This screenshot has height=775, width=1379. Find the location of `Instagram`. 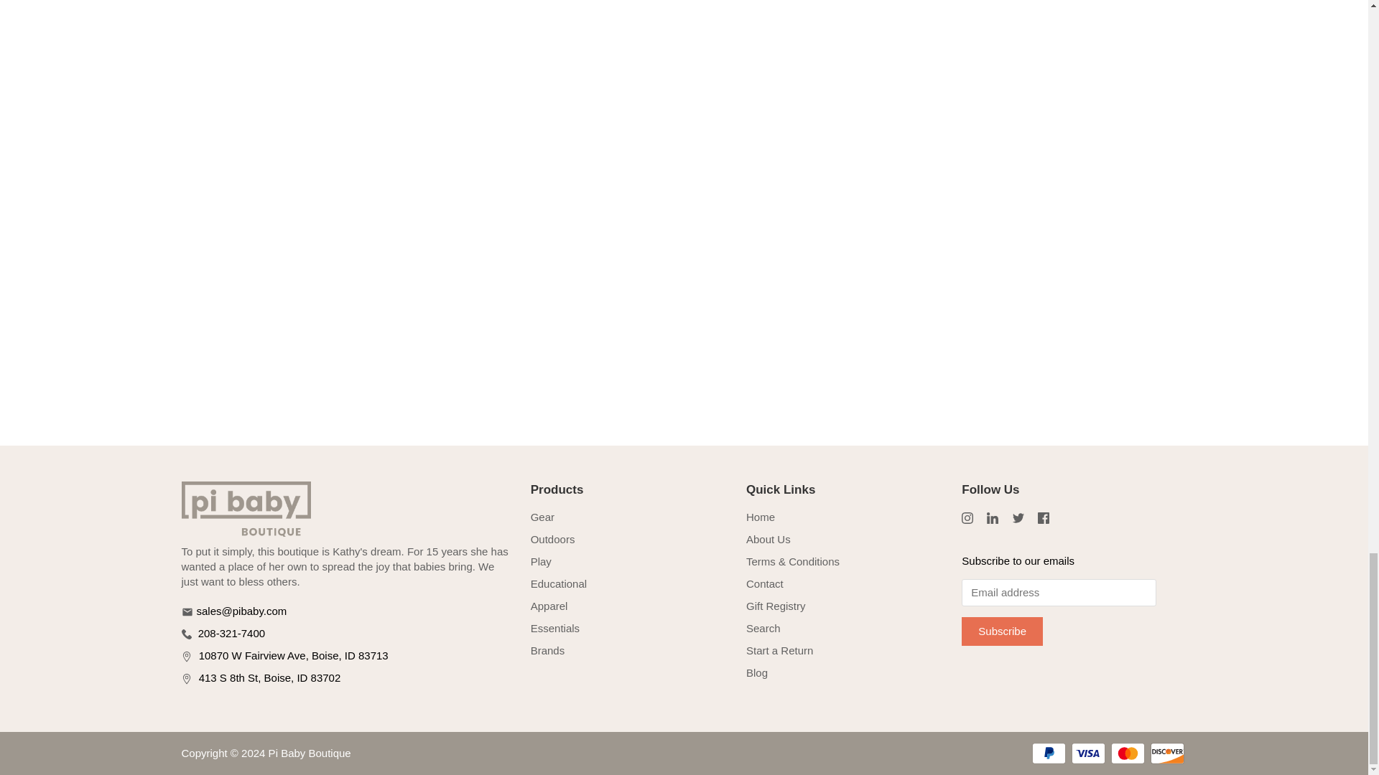

Instagram is located at coordinates (967, 518).